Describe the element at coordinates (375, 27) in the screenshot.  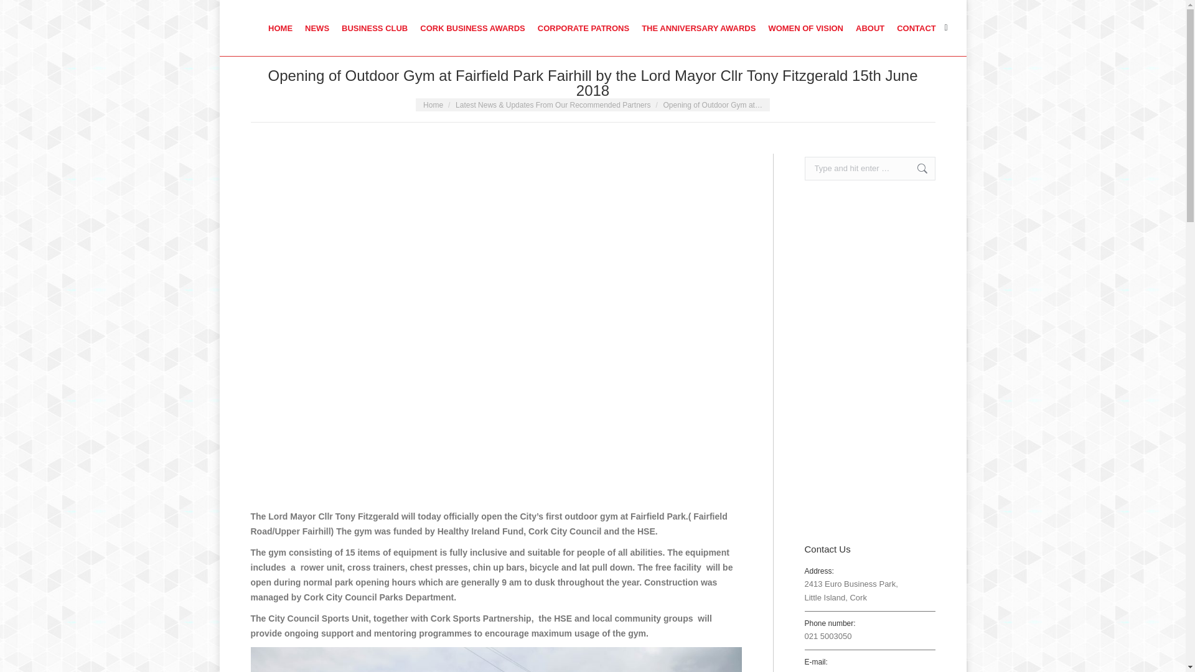
I see `BUSINESS CLUB` at that location.